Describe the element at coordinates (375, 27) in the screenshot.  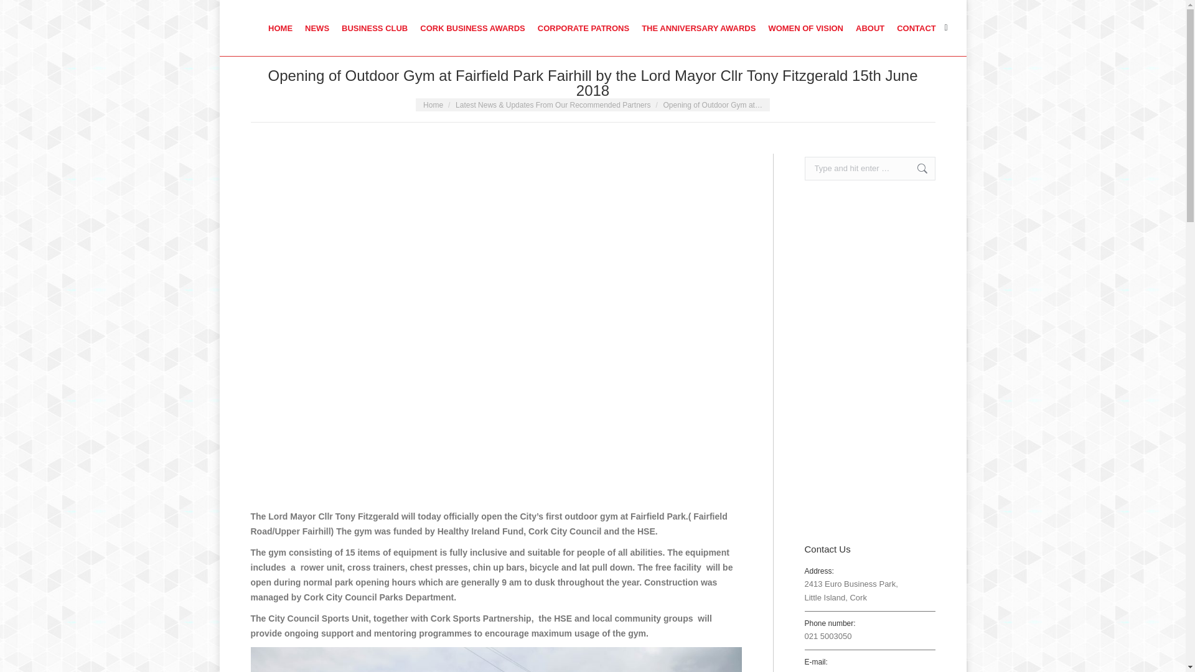
I see `BUSINESS CLUB` at that location.